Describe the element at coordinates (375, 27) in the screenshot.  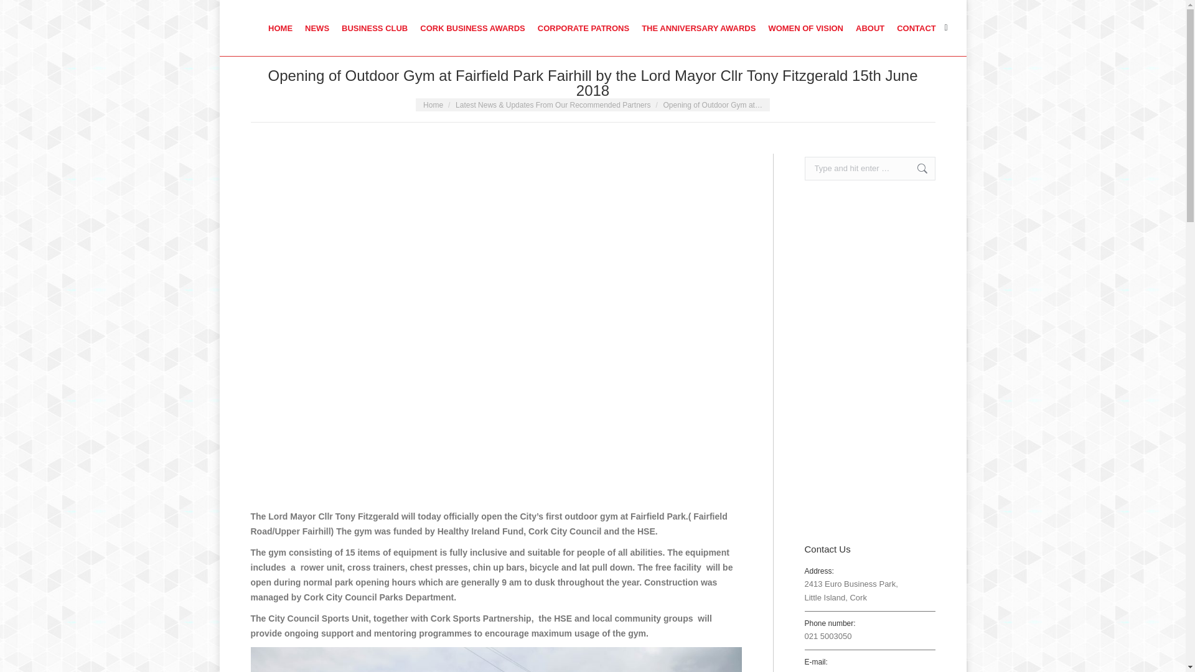
I see `BUSINESS CLUB` at that location.